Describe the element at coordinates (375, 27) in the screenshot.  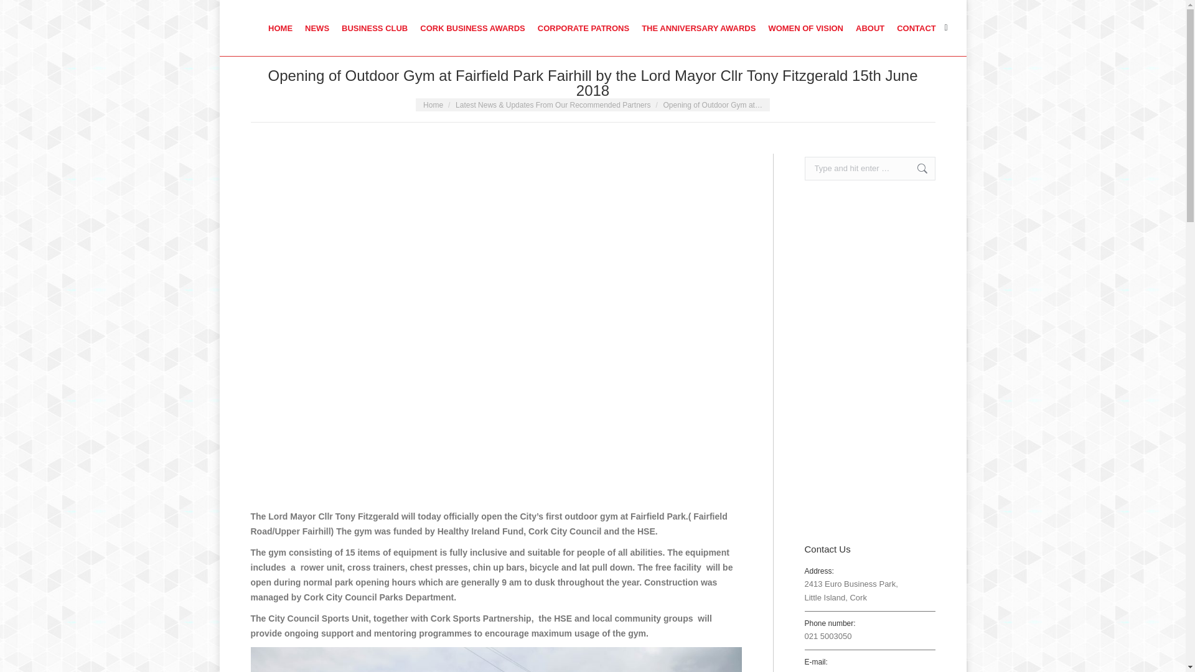
I see `BUSINESS CLUB` at that location.